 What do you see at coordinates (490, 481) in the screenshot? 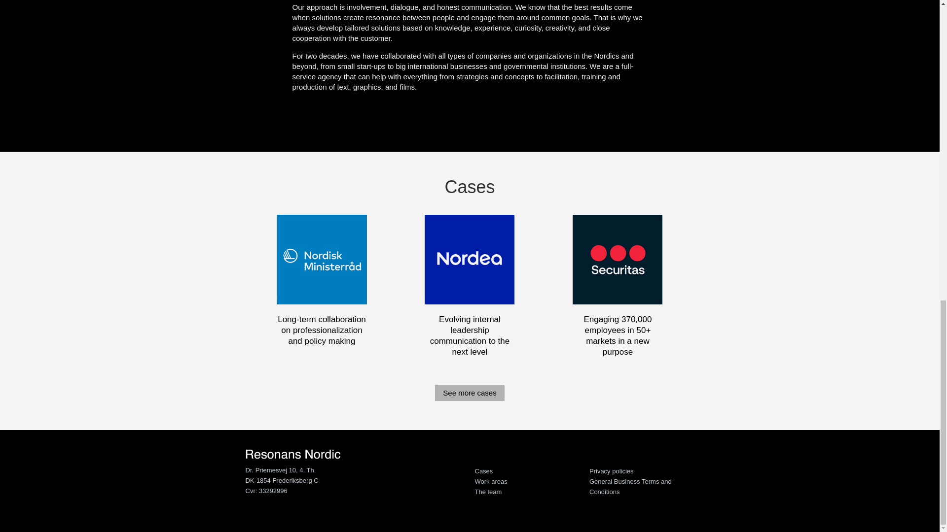
I see `Work areas` at bounding box center [490, 481].